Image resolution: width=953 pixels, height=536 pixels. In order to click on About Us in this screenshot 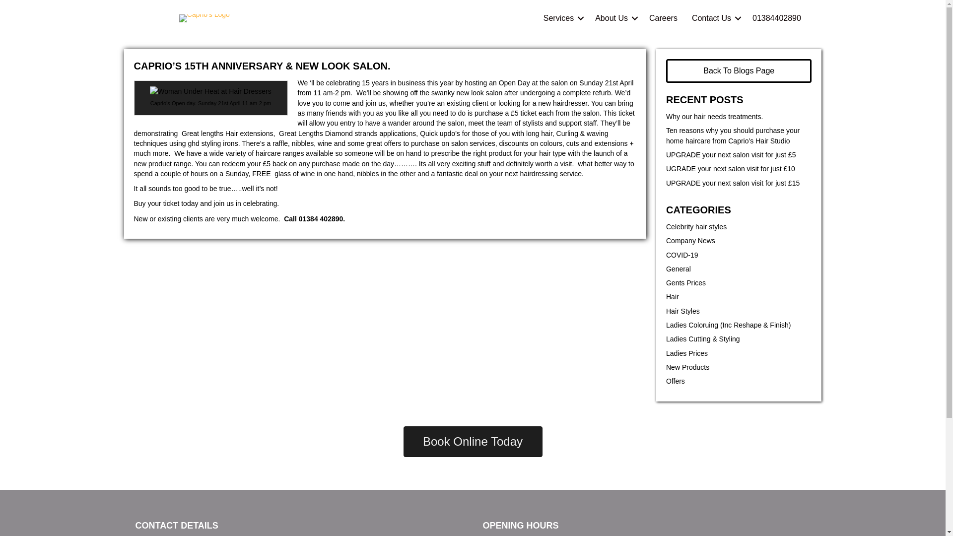, I will do `click(614, 18)`.